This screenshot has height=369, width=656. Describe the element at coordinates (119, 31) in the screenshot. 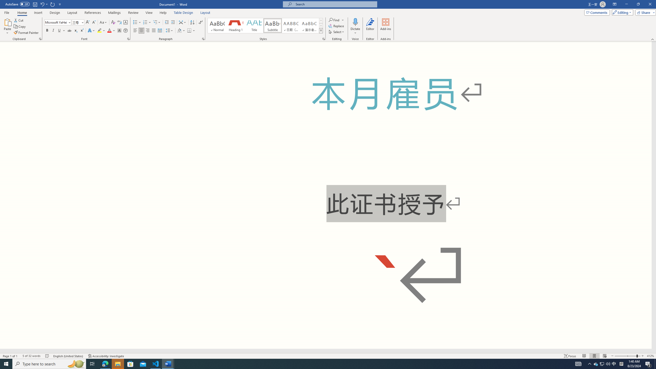

I see `Character Shading` at that location.